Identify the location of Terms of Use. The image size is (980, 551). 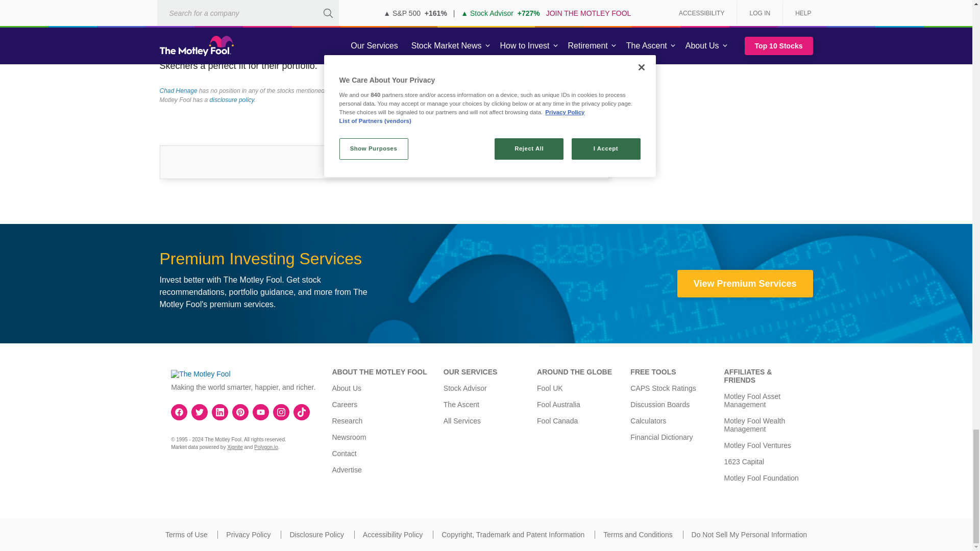
(186, 535).